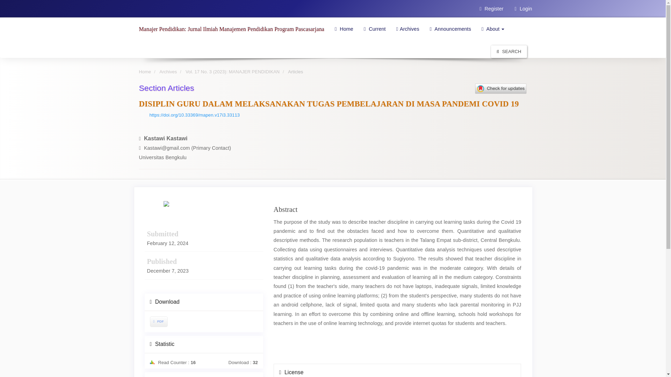 The height and width of the screenshot is (377, 671). Describe the element at coordinates (491, 8) in the screenshot. I see `Register` at that location.